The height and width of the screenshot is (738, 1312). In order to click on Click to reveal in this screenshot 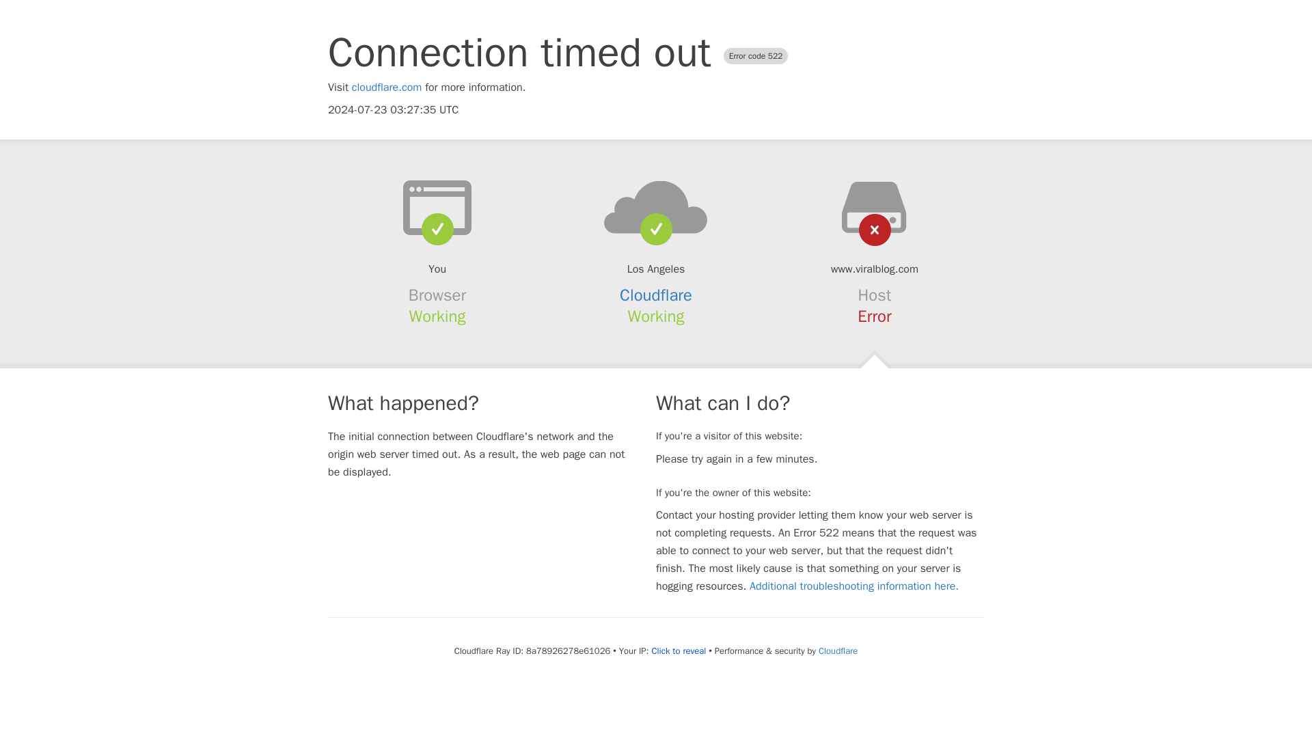, I will do `click(678, 651)`.